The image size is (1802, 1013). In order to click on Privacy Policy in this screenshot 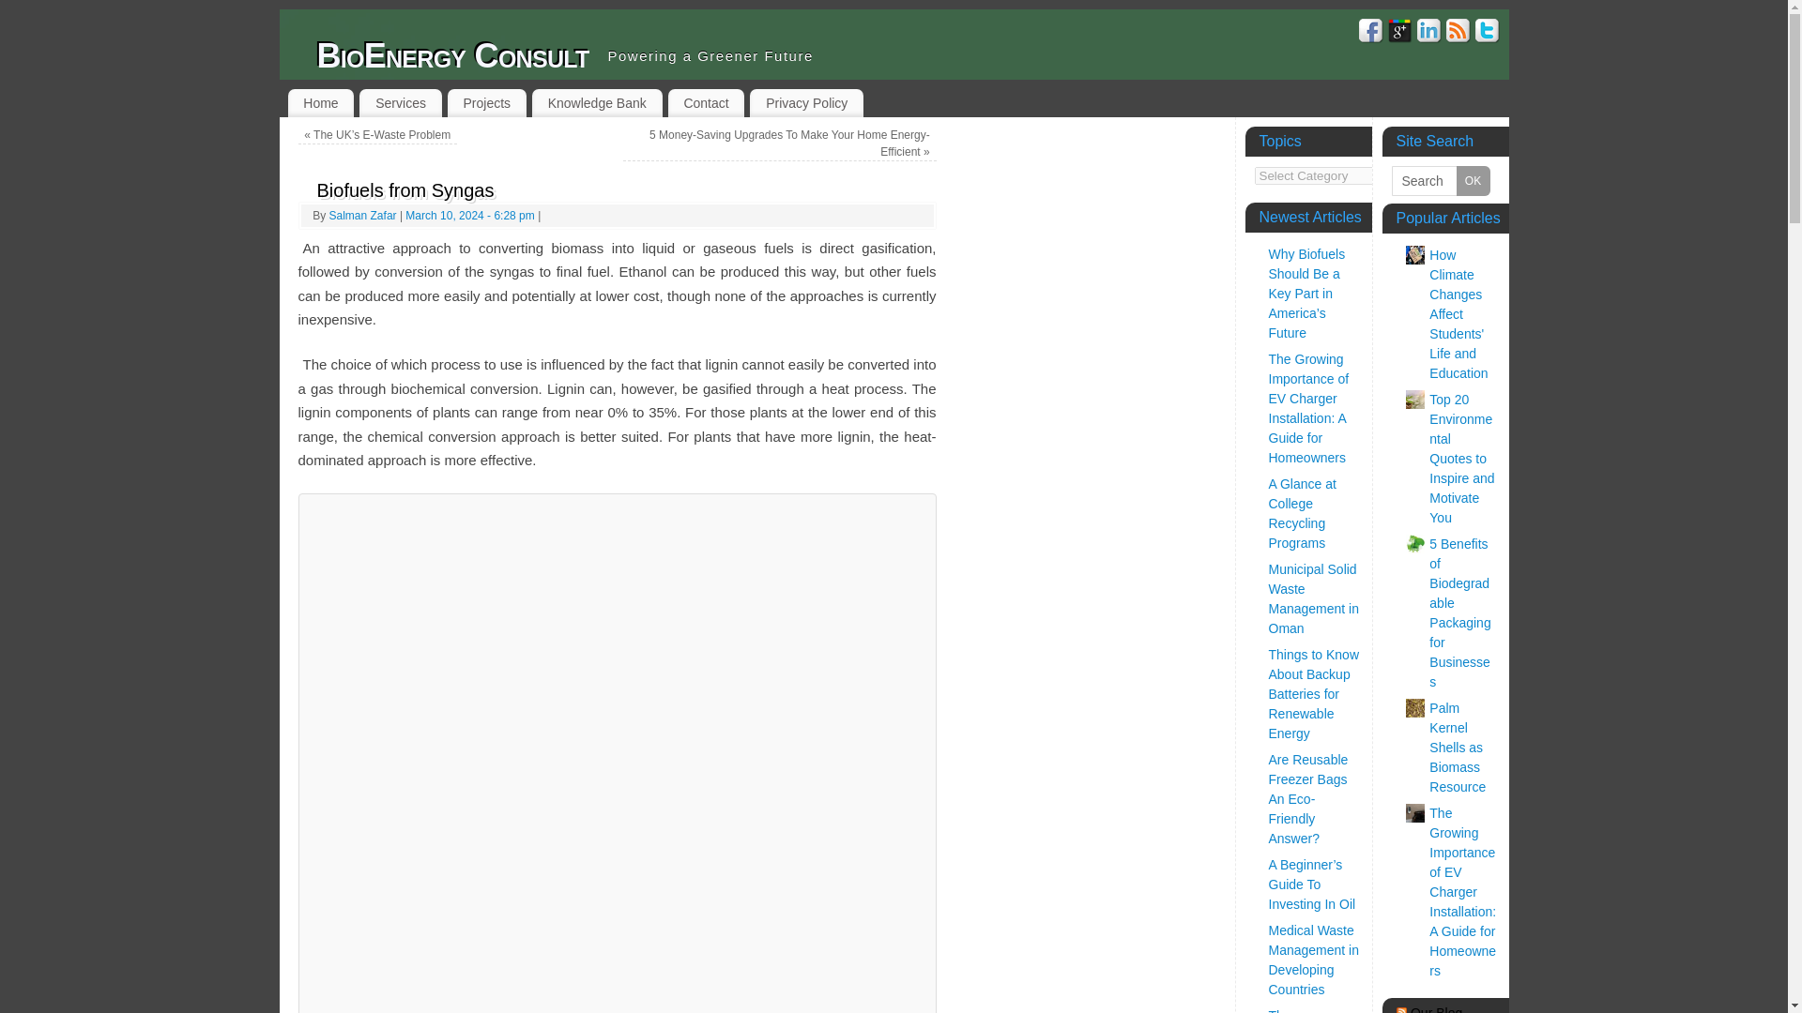, I will do `click(805, 103)`.